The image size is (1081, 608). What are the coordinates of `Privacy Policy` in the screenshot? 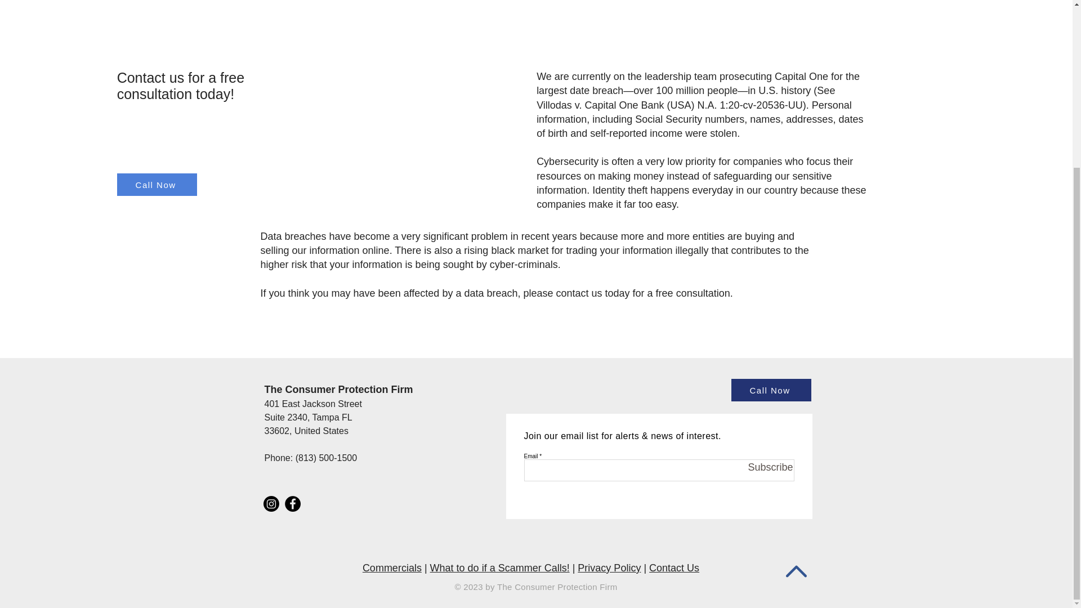 It's located at (609, 568).